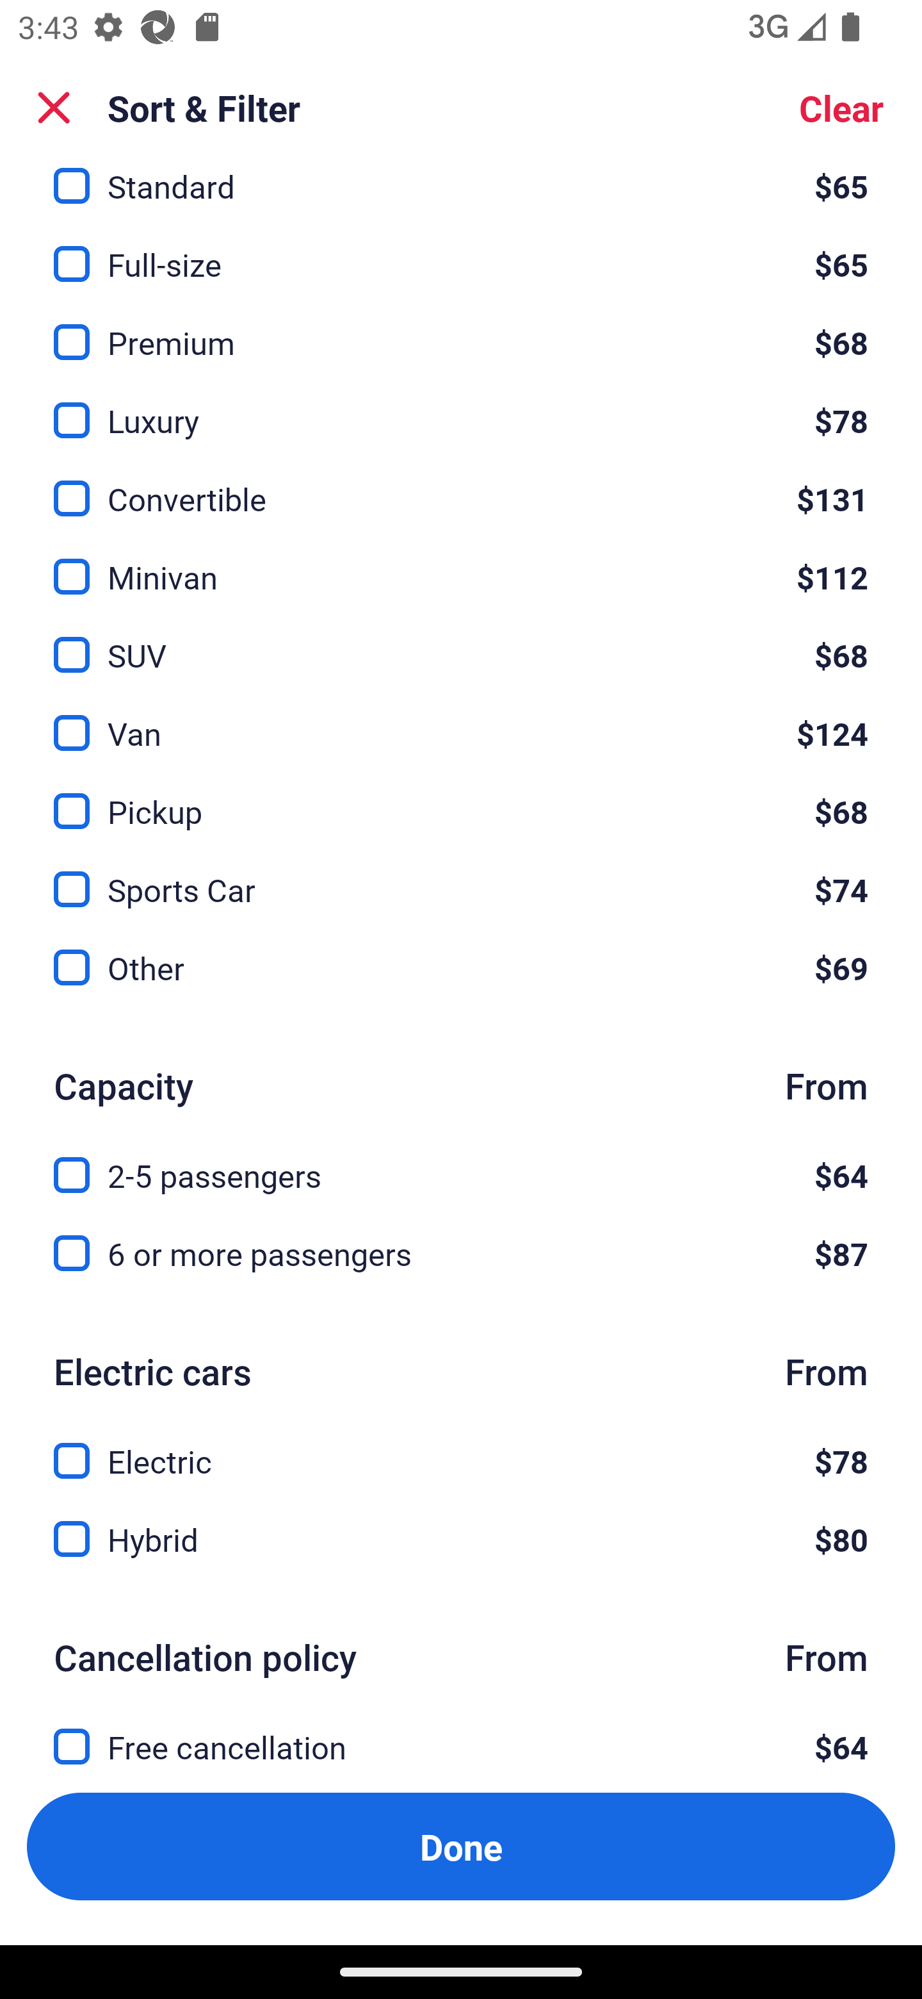  What do you see at coordinates (461, 406) in the screenshot?
I see `Luxury, $78 Luxury $78` at bounding box center [461, 406].